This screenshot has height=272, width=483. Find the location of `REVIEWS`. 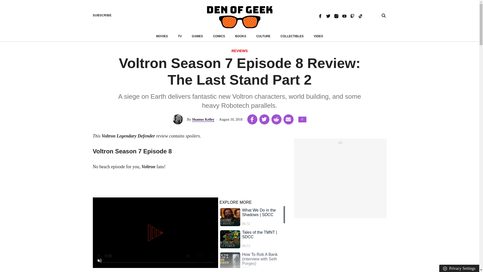

REVIEWS is located at coordinates (239, 51).